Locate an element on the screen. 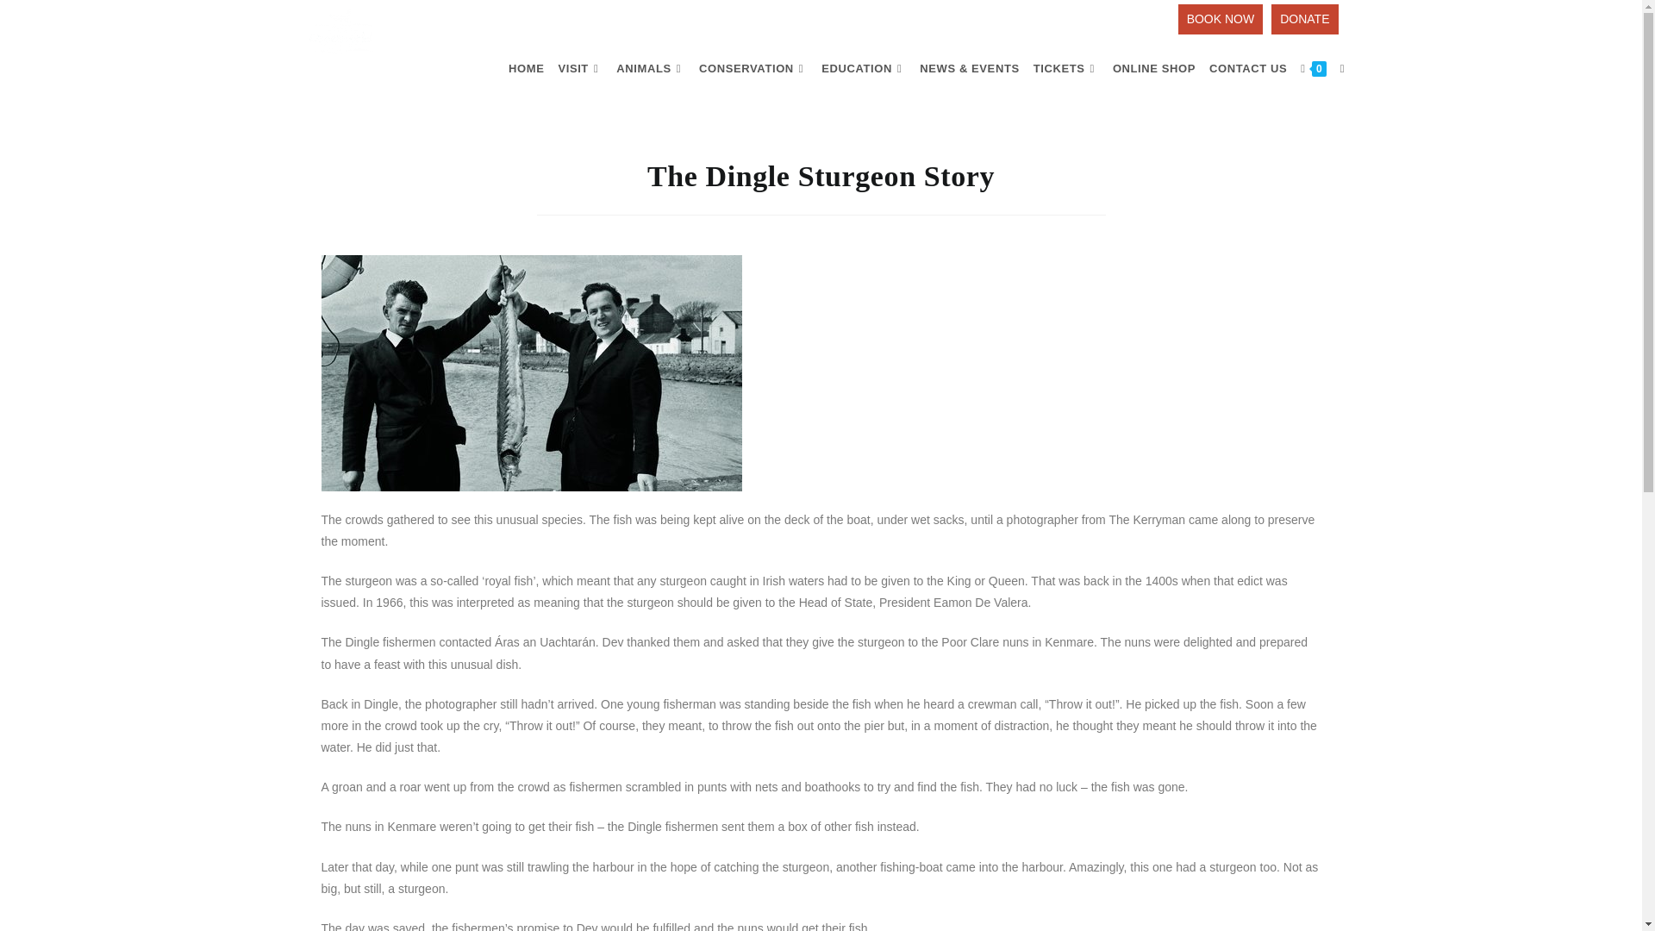 This screenshot has height=931, width=1655. DONATE is located at coordinates (1303, 19).